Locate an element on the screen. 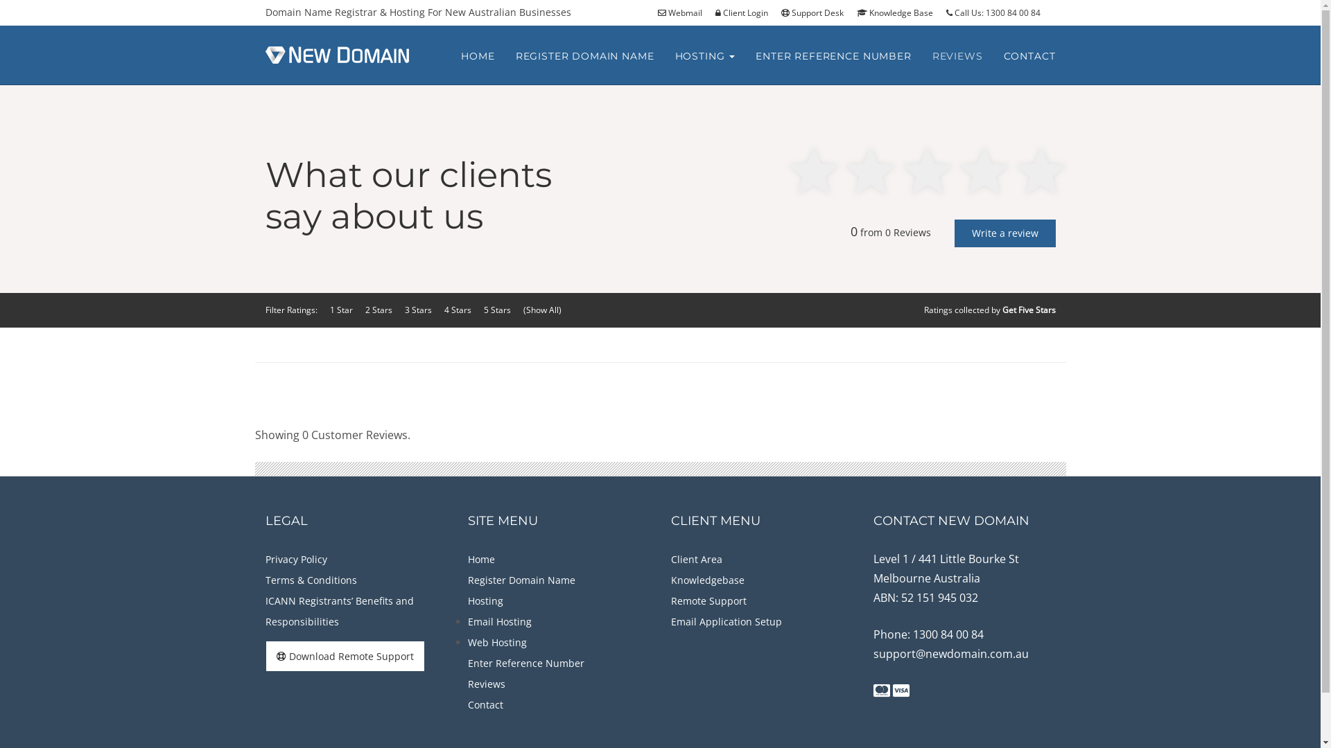 Image resolution: width=1331 pixels, height=748 pixels. Client Login is located at coordinates (747, 12).